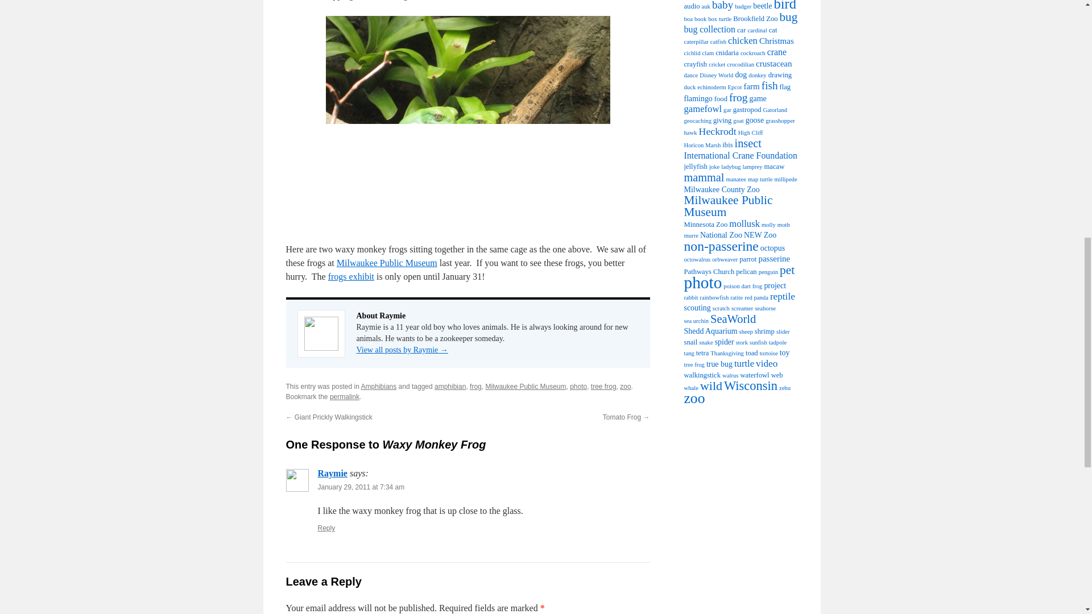 The width and height of the screenshot is (1092, 614). What do you see at coordinates (468, 122) in the screenshot?
I see `Waxy Monkey Frogs` at bounding box center [468, 122].